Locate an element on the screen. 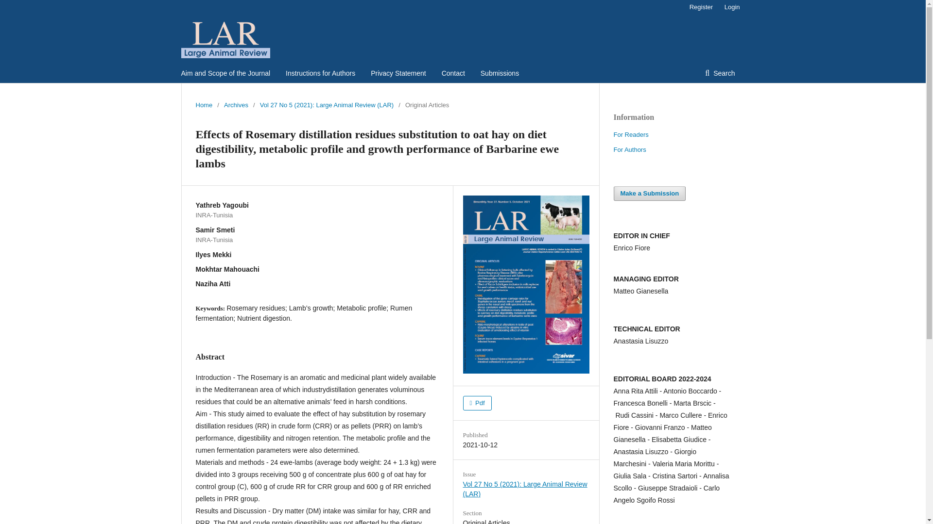 The height and width of the screenshot is (524, 933). For Readers is located at coordinates (631, 135).